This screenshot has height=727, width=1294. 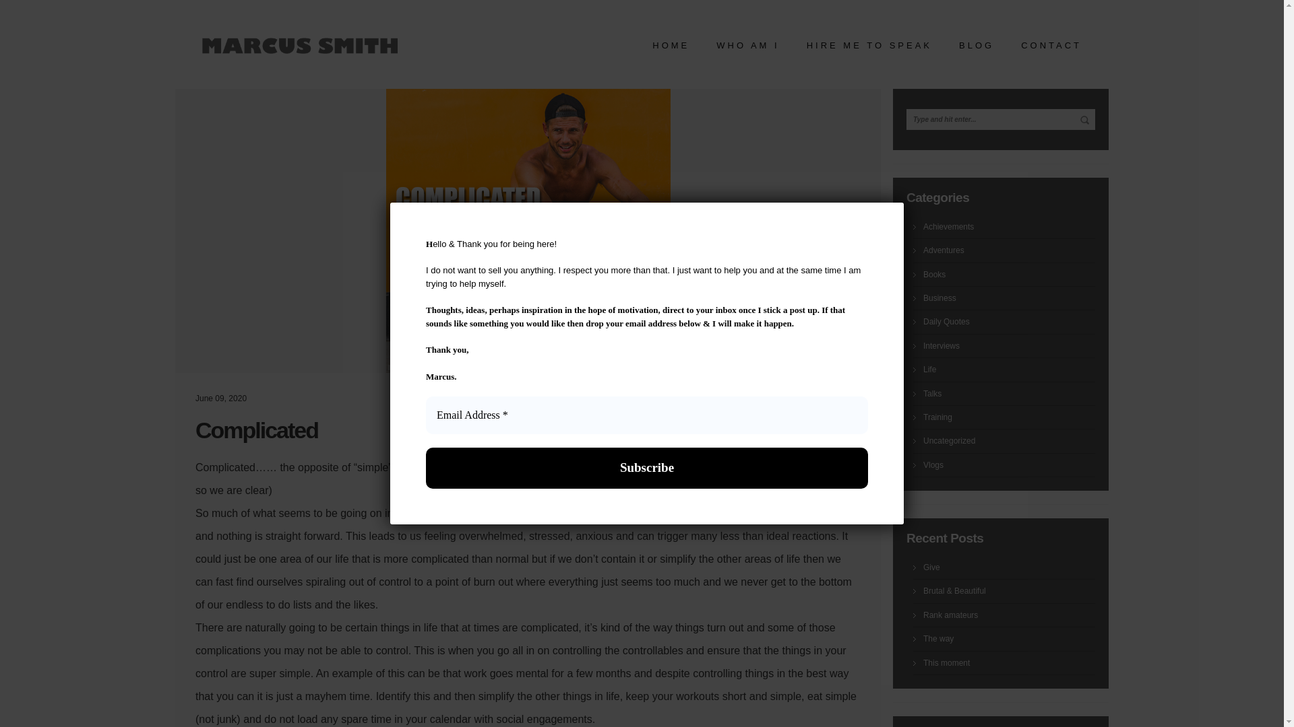 I want to click on Talks, so click(x=1009, y=393).